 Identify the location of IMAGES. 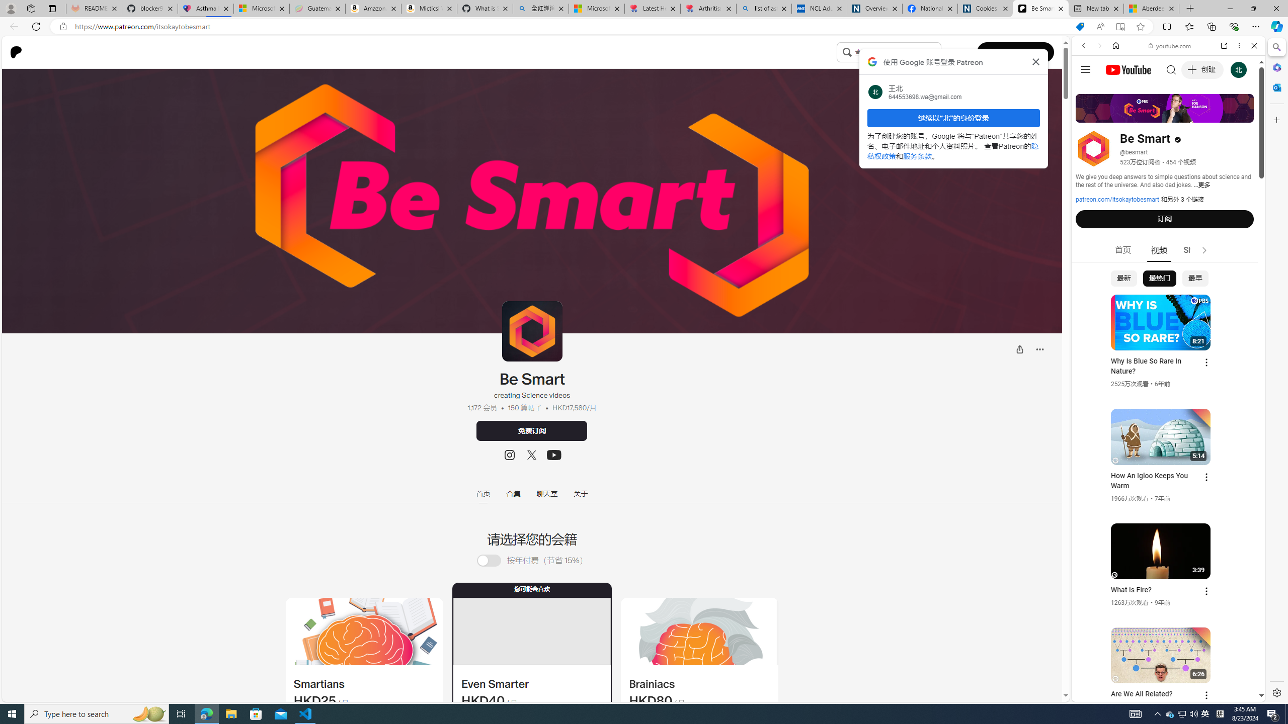
(1117, 115).